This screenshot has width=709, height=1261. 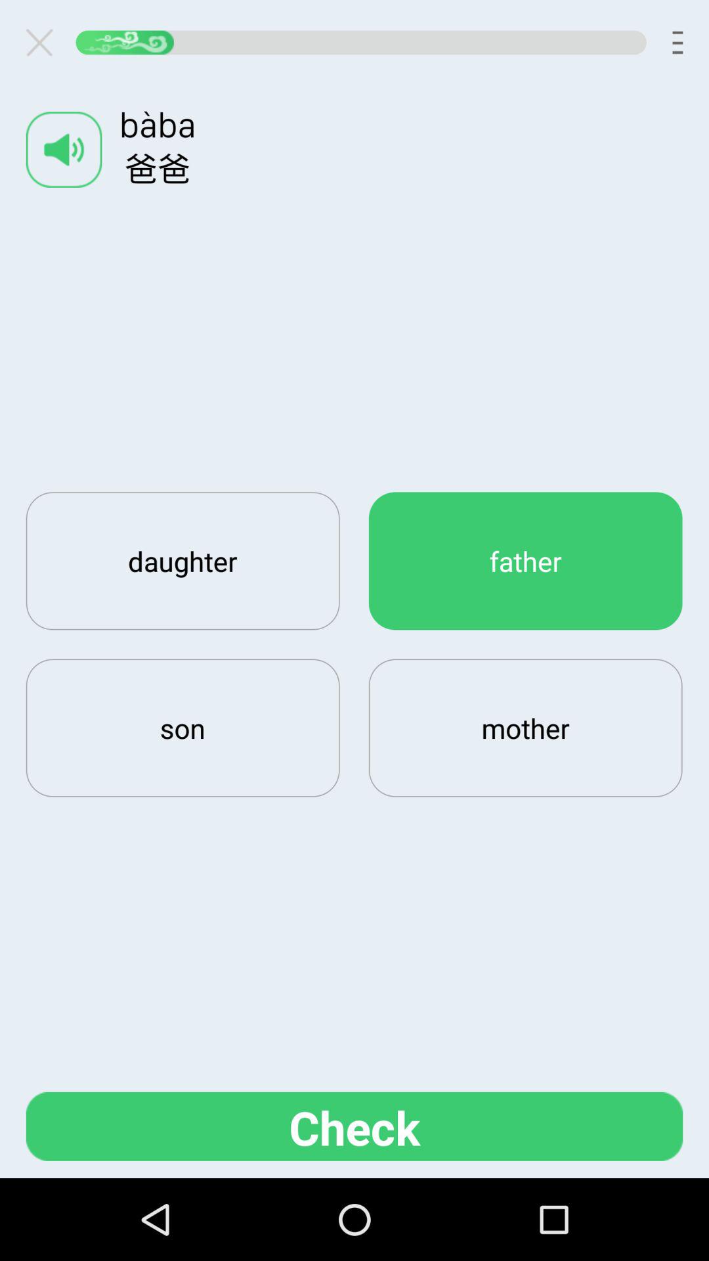 What do you see at coordinates (64, 150) in the screenshot?
I see `go to speaker` at bounding box center [64, 150].